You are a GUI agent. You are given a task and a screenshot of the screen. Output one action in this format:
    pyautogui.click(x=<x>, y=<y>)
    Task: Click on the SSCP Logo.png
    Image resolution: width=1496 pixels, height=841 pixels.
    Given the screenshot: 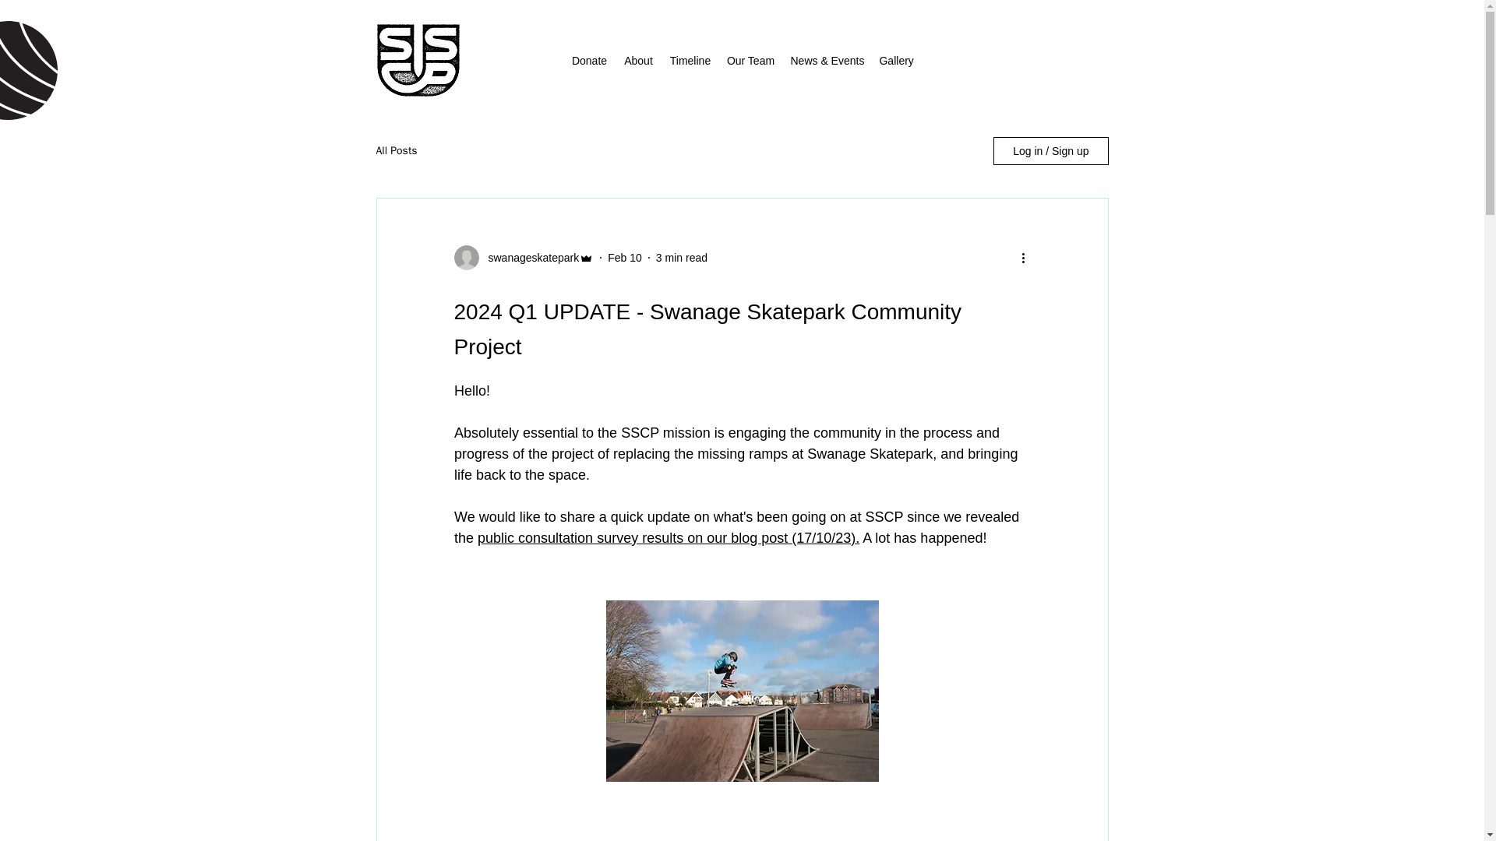 What is the action you would take?
    pyautogui.click(x=418, y=61)
    